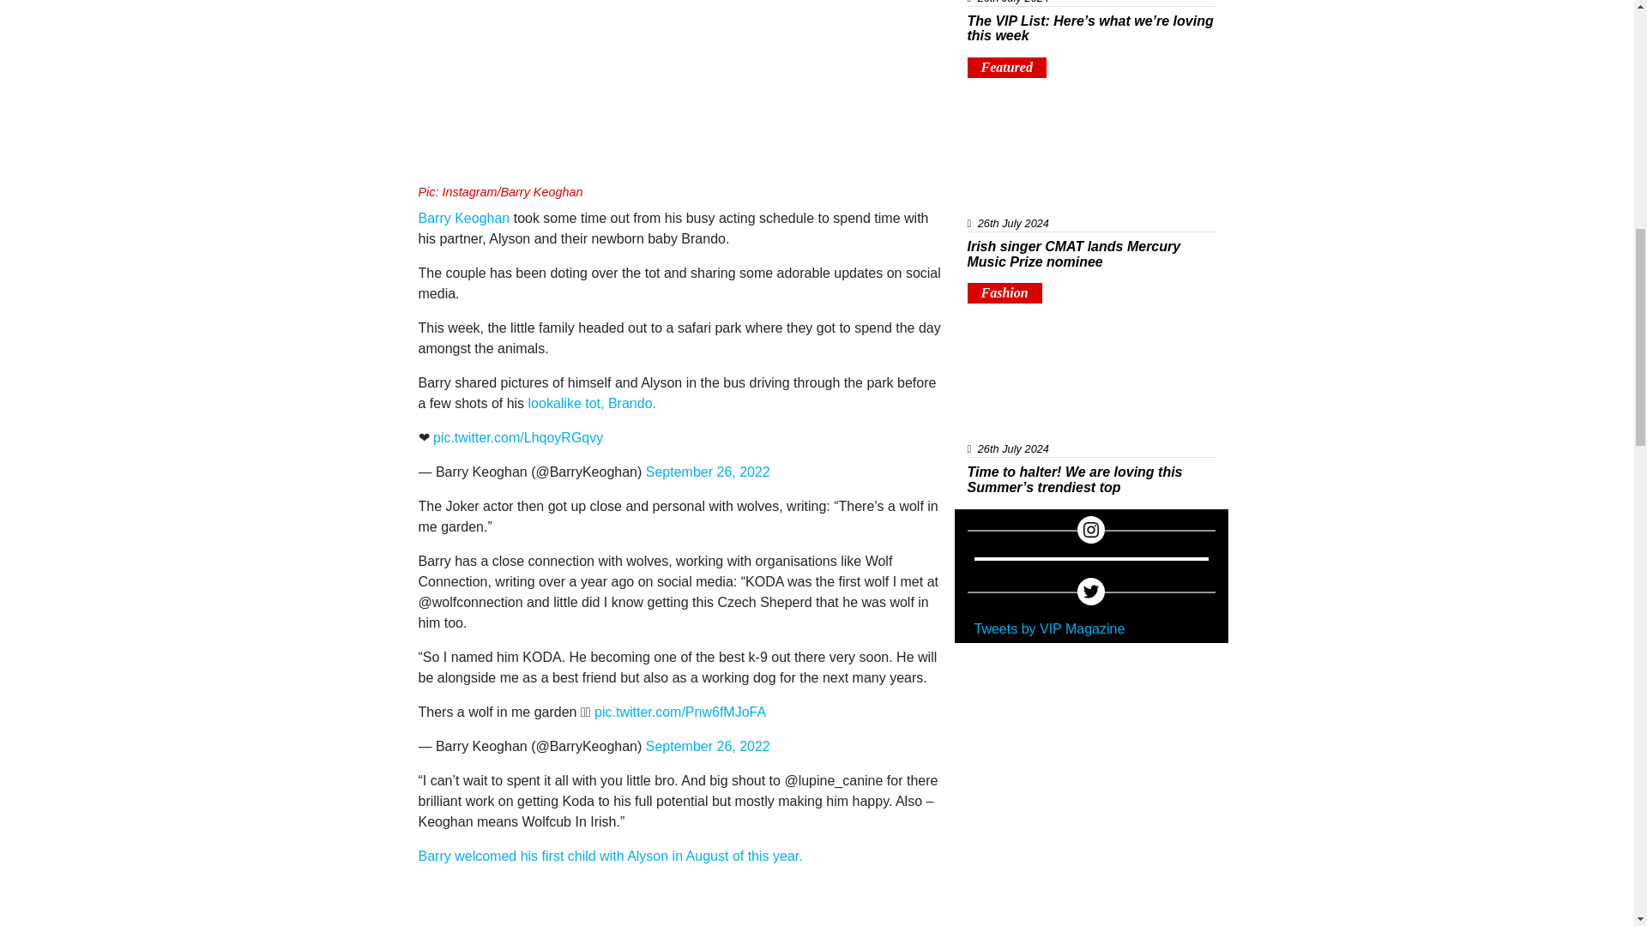 This screenshot has height=926, width=1647. I want to click on lookalike tot, Brando., so click(592, 403).